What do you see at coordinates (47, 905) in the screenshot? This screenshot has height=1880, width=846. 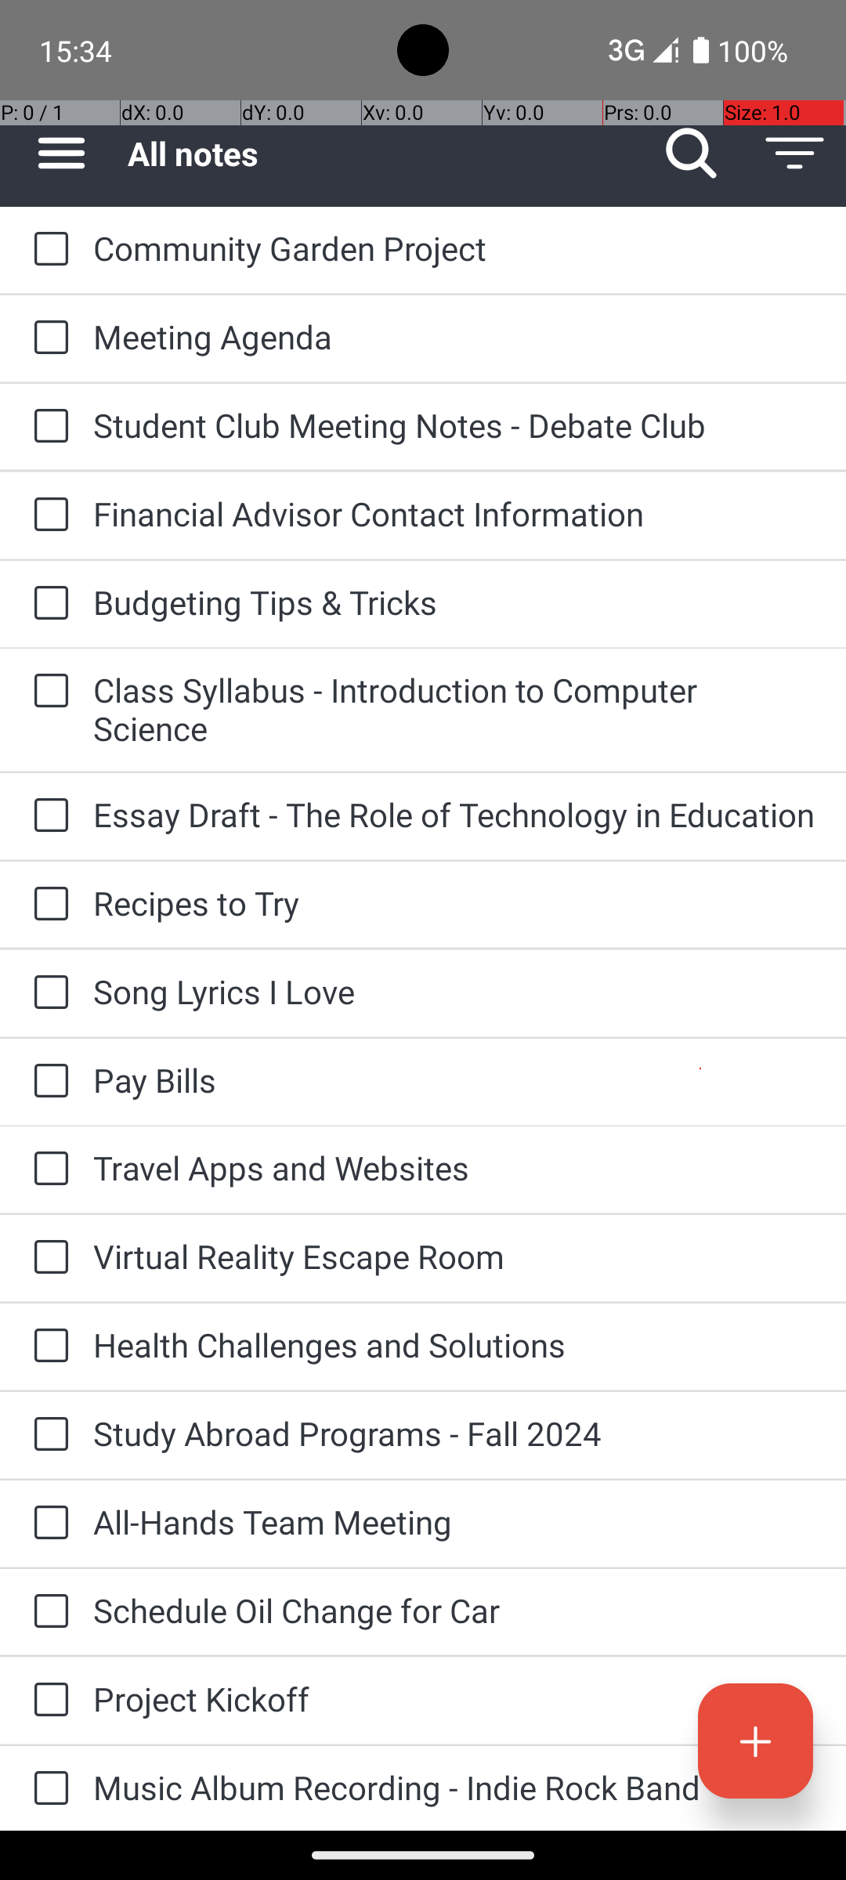 I see `to-do: Recipes to Try` at bounding box center [47, 905].